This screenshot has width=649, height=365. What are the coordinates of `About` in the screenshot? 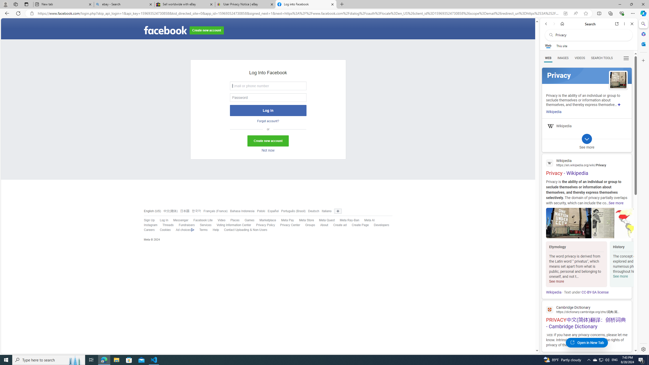 It's located at (324, 225).